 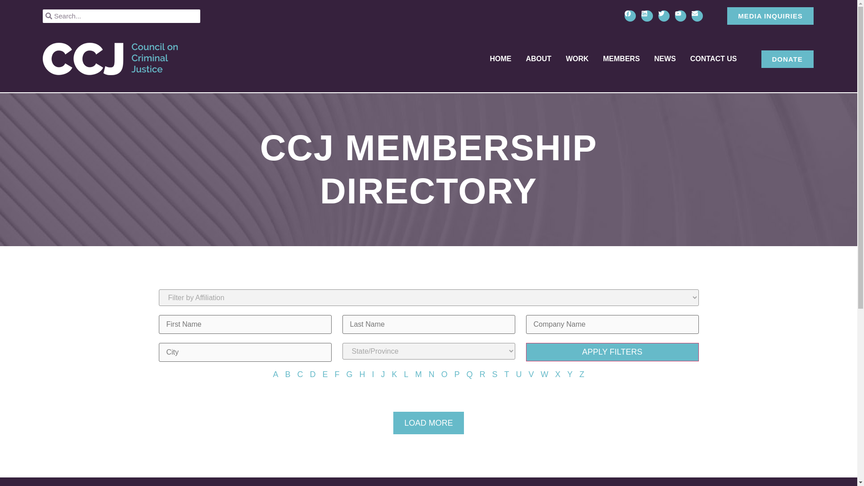 I want to click on CONTACT US, so click(x=714, y=58).